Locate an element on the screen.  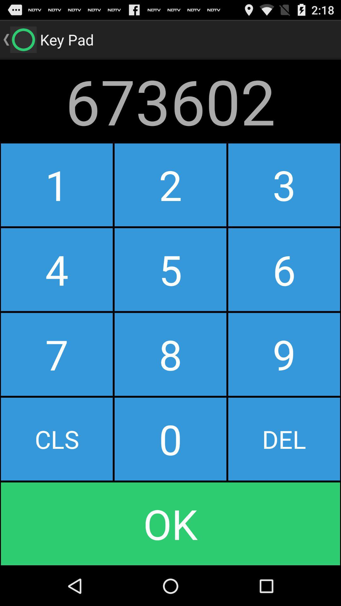
click the button to the left of the 2 icon is located at coordinates (57, 270).